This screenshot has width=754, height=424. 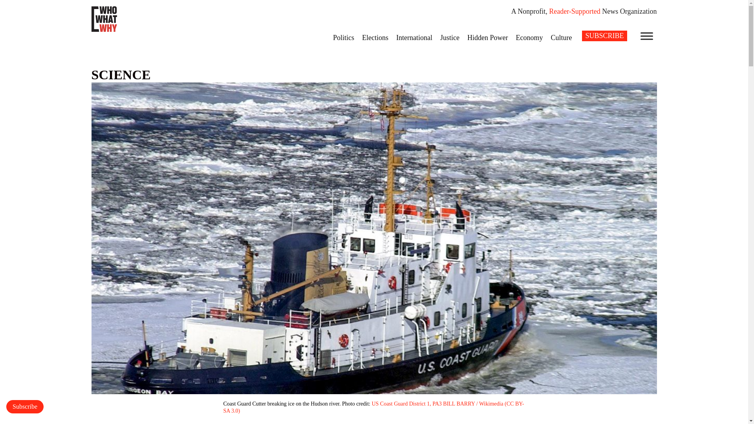 I want to click on SUBSCRIBE, so click(x=604, y=35).